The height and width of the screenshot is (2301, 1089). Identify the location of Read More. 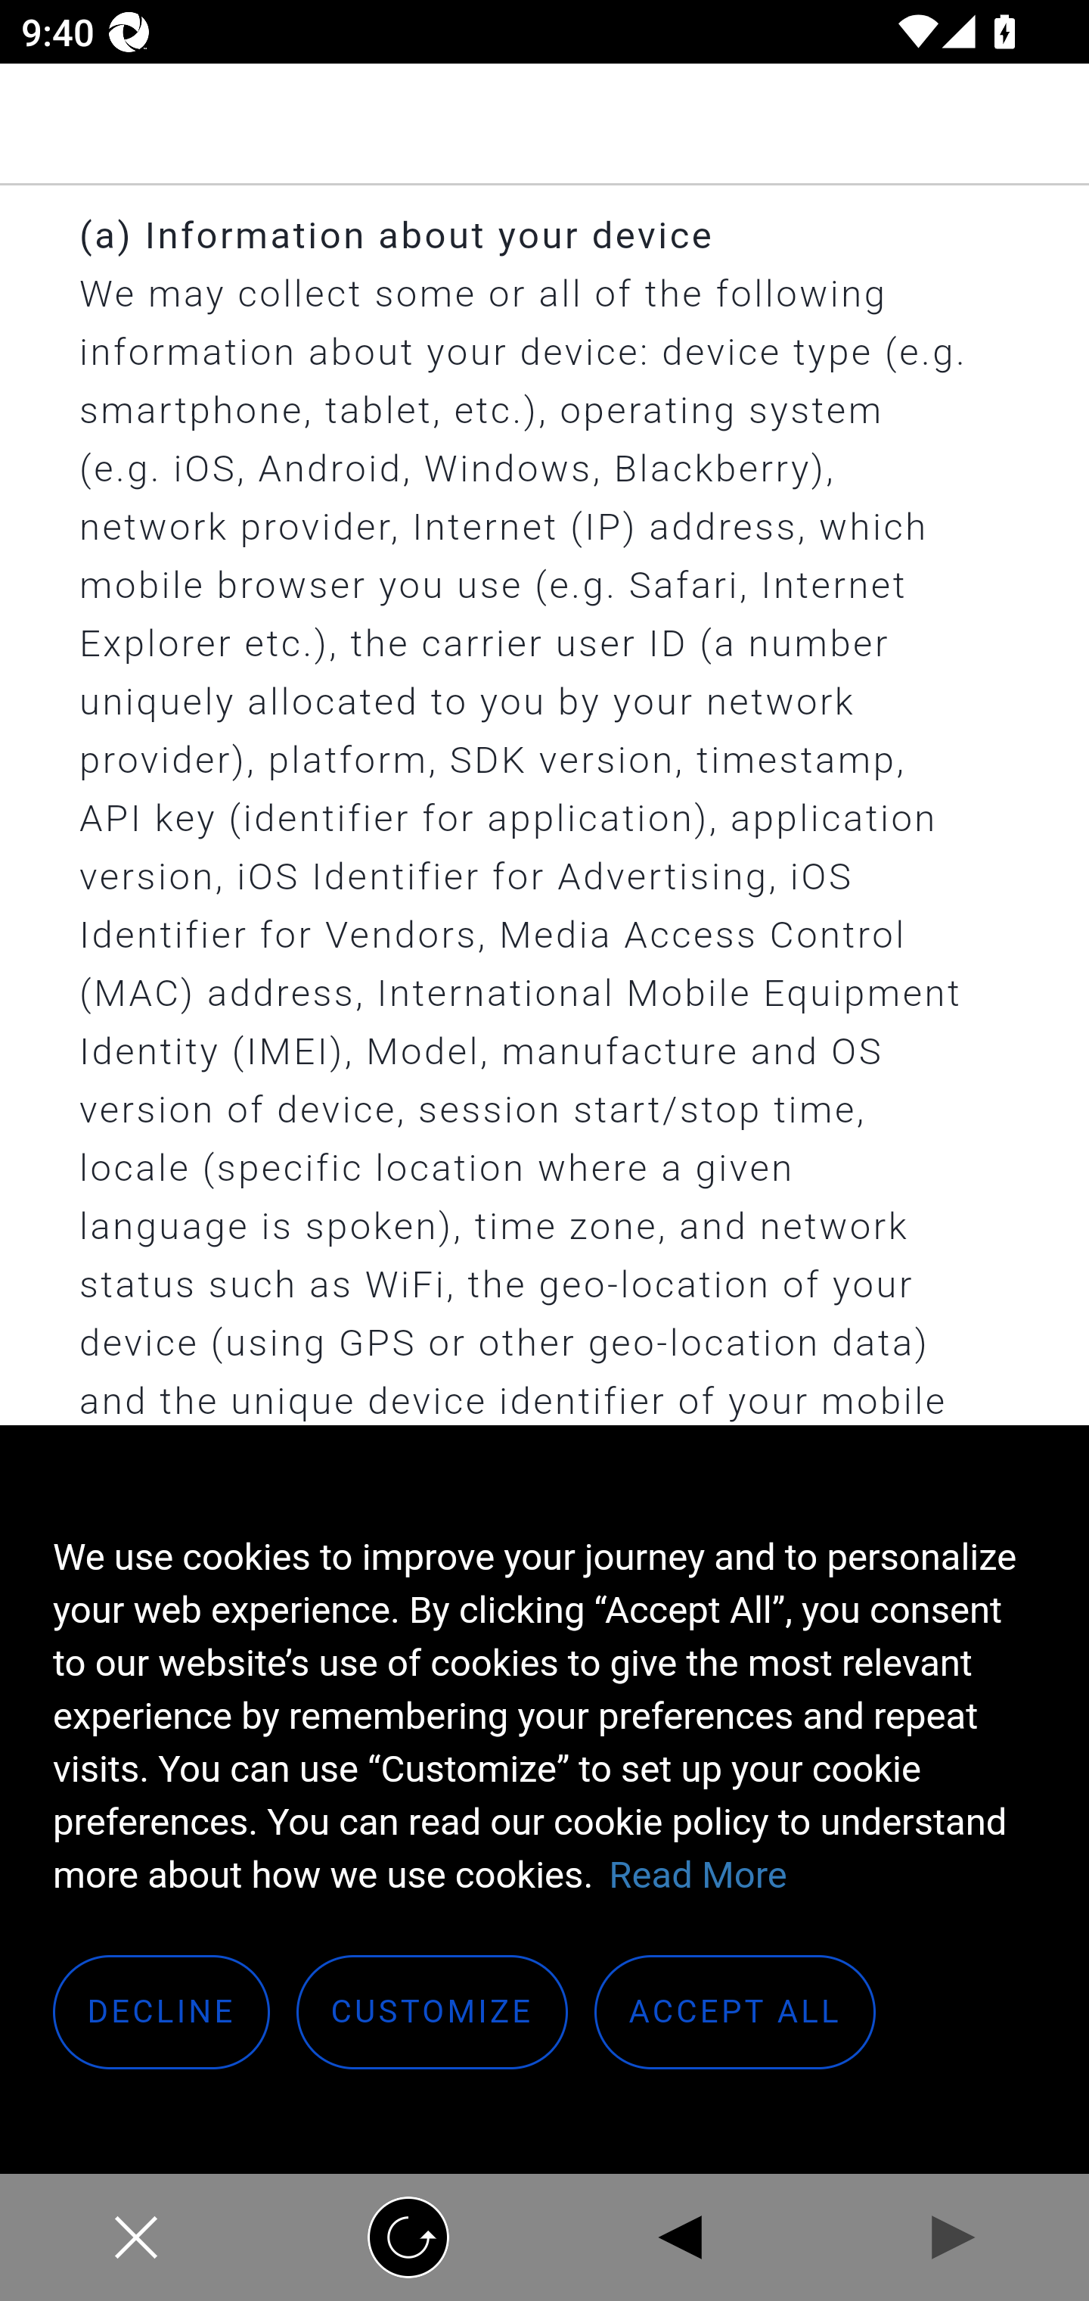
(698, 1876).